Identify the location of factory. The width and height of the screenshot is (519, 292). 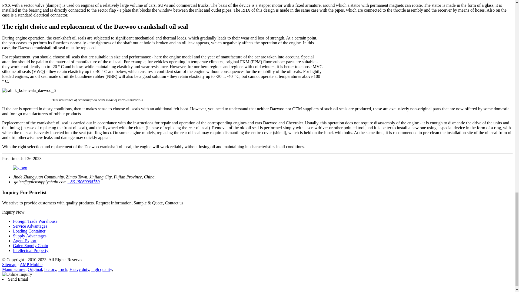
(50, 269).